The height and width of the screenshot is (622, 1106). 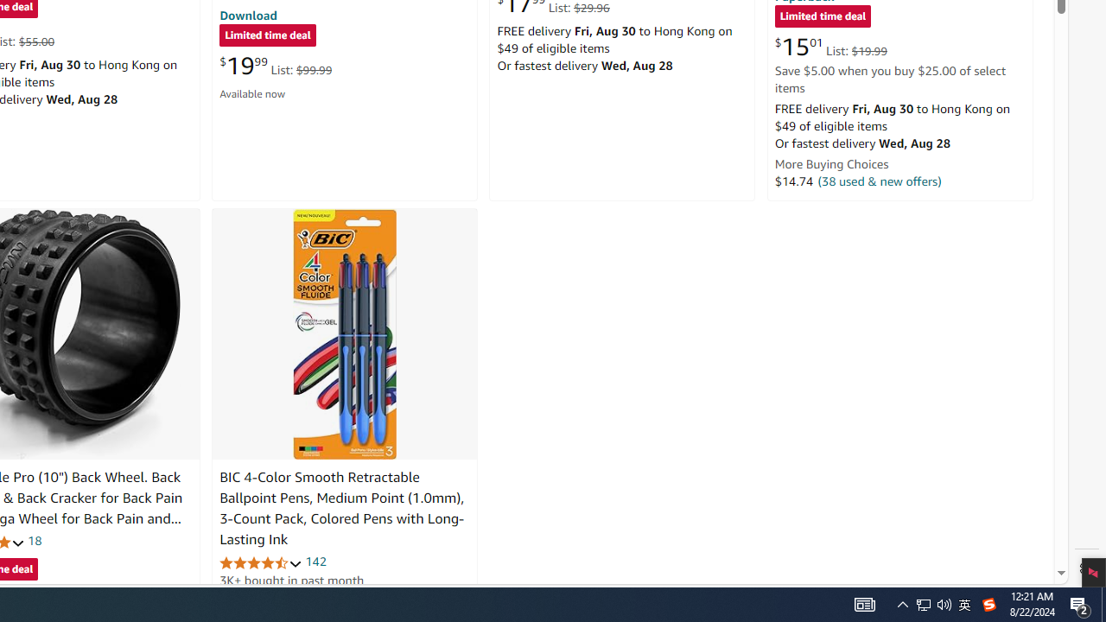 I want to click on (38 used & new offers), so click(x=880, y=181).